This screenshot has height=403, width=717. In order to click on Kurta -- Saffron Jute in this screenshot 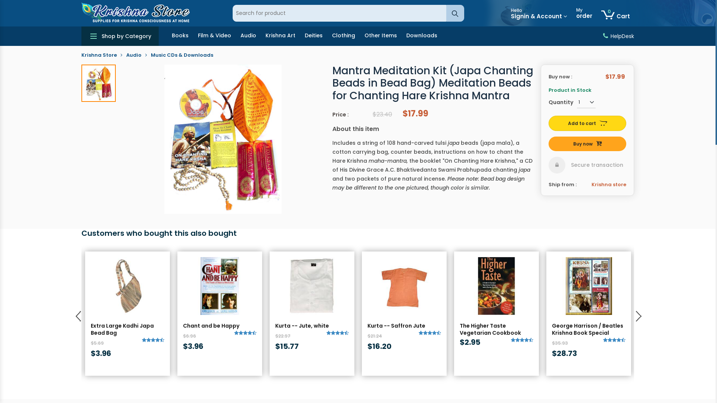, I will do `click(404, 286)`.